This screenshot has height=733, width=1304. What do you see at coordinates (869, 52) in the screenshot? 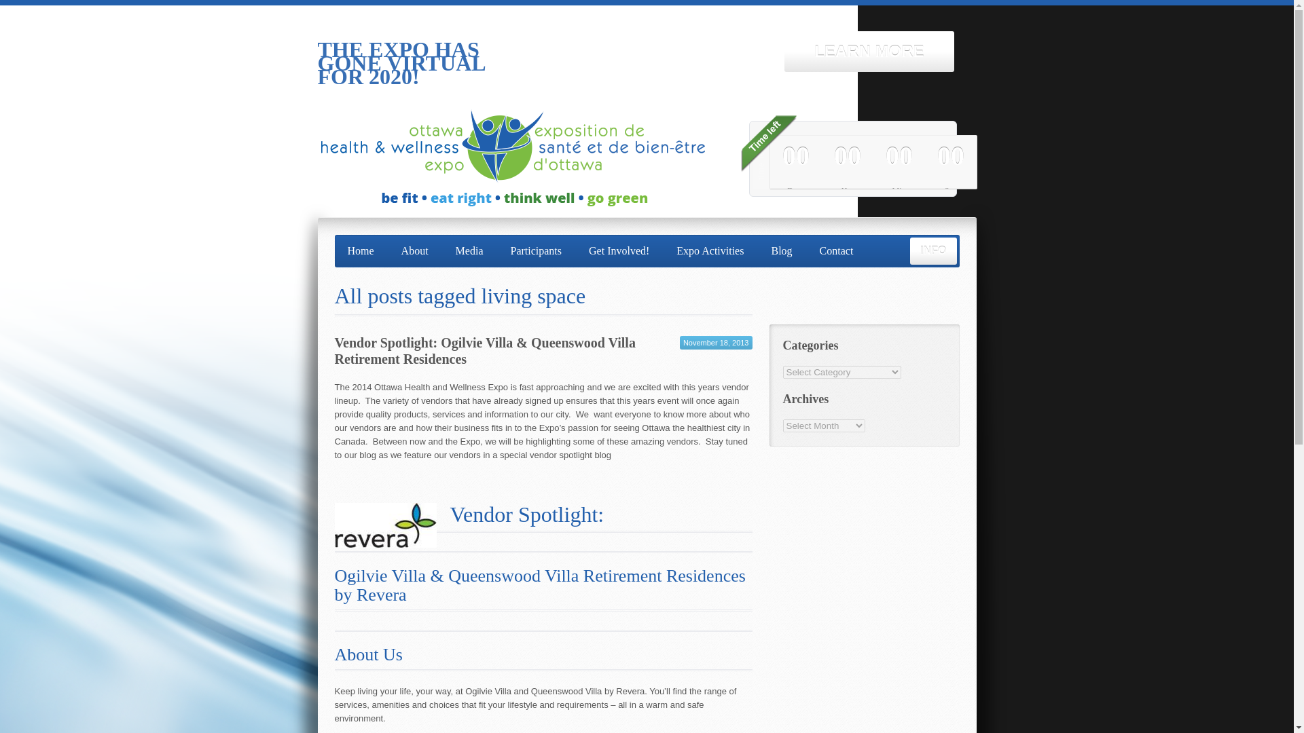
I see `LEARN MORE` at bounding box center [869, 52].